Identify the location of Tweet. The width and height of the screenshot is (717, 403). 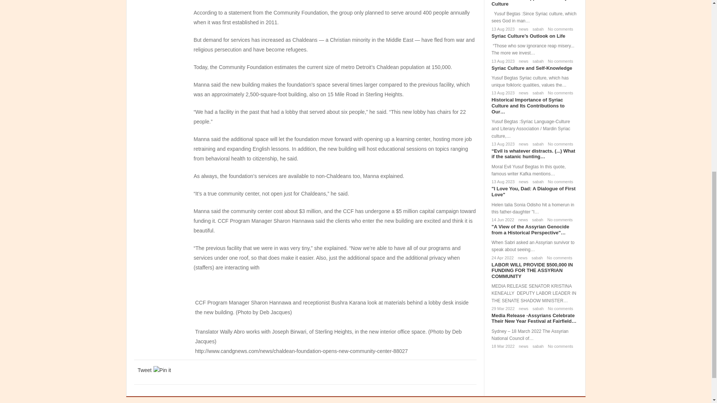
(144, 370).